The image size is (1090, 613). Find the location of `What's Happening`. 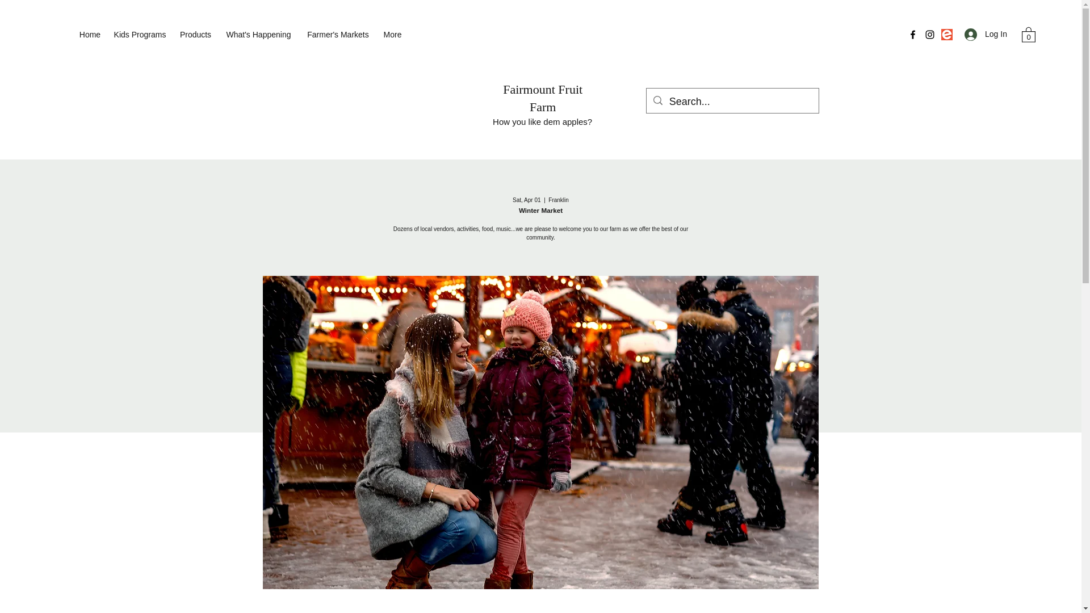

What's Happening is located at coordinates (258, 34).